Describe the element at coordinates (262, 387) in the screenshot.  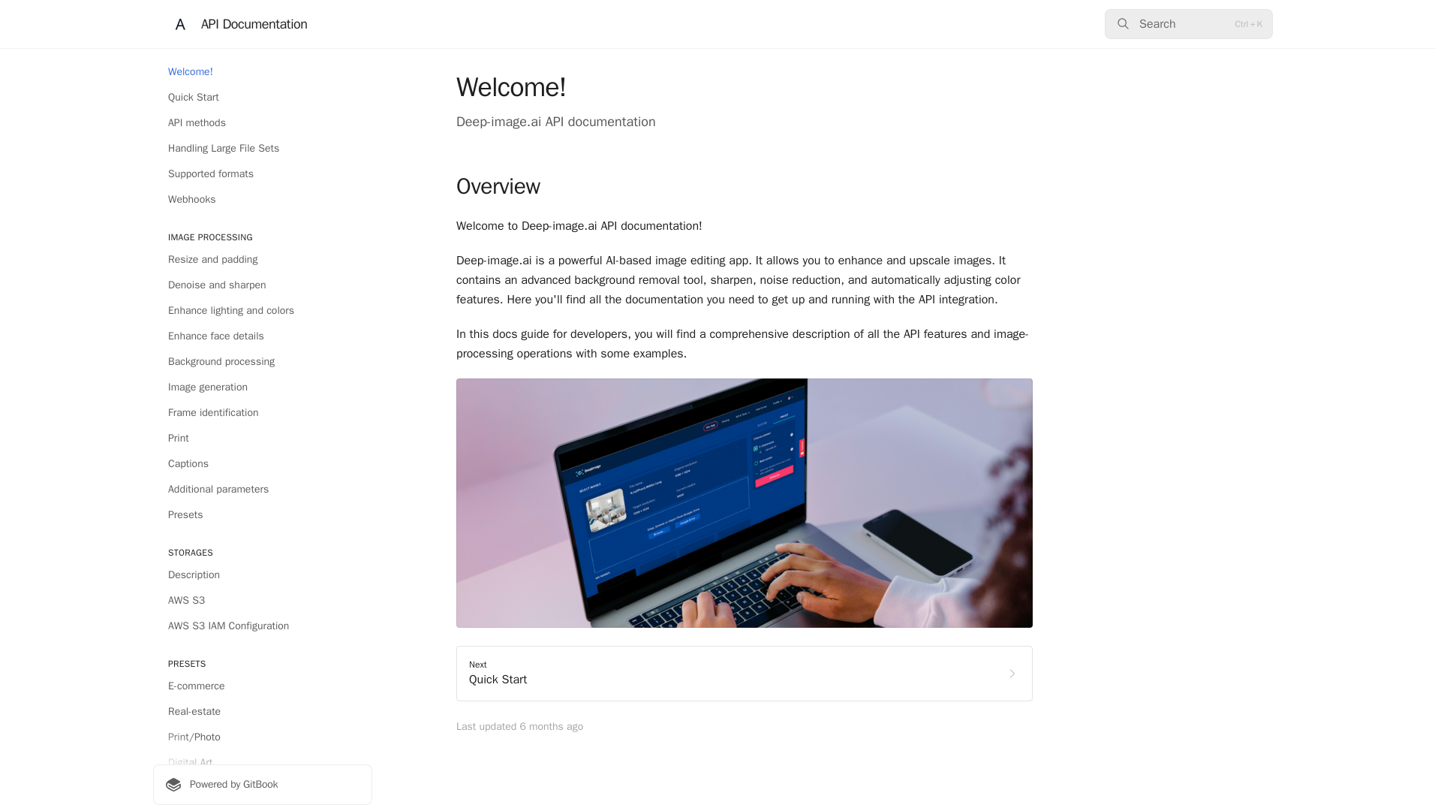
I see `API methods` at that location.